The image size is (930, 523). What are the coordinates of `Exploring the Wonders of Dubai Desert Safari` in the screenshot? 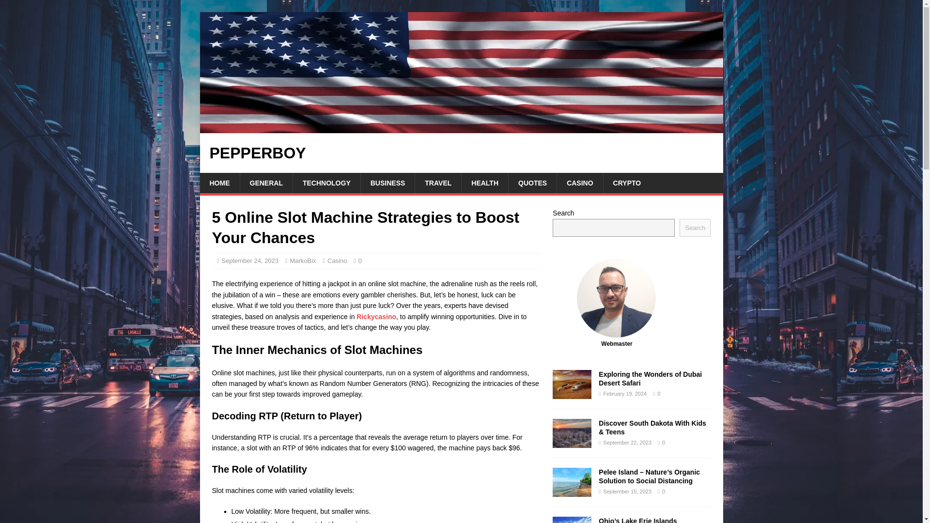 It's located at (650, 379).